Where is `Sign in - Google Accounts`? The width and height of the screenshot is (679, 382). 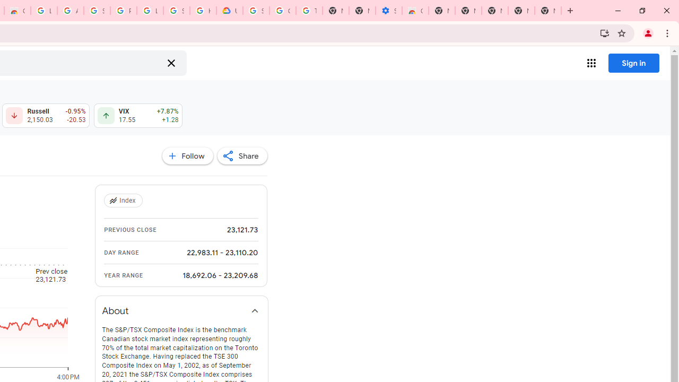
Sign in - Google Accounts is located at coordinates (97, 11).